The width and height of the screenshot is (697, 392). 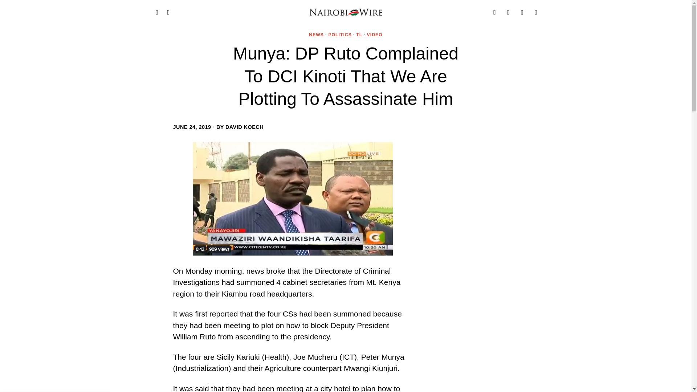 What do you see at coordinates (192, 127) in the screenshot?
I see `24 Jun, 2019 10:51:47` at bounding box center [192, 127].